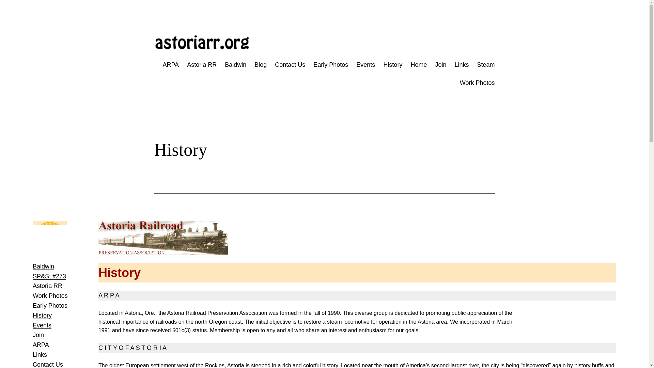 The image size is (654, 368). I want to click on Events, so click(365, 65).